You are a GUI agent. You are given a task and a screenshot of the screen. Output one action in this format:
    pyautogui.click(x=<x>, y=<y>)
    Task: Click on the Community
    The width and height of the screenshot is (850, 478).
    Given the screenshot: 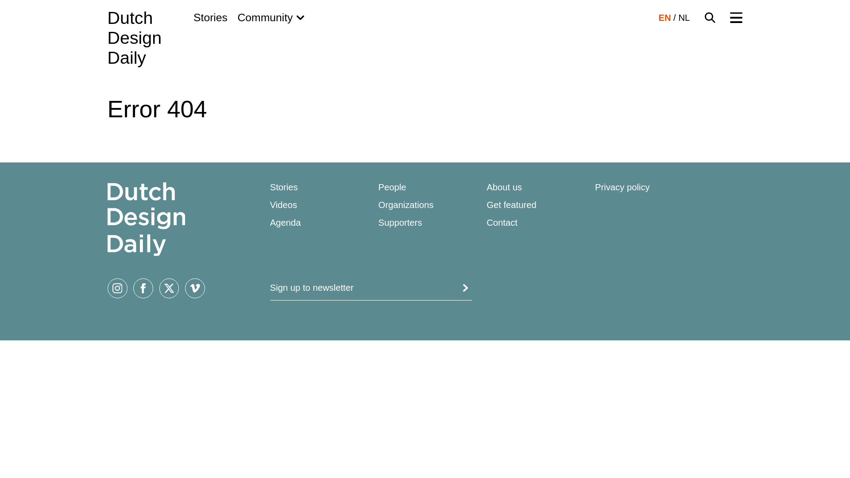 What is the action you would take?
    pyautogui.click(x=270, y=18)
    